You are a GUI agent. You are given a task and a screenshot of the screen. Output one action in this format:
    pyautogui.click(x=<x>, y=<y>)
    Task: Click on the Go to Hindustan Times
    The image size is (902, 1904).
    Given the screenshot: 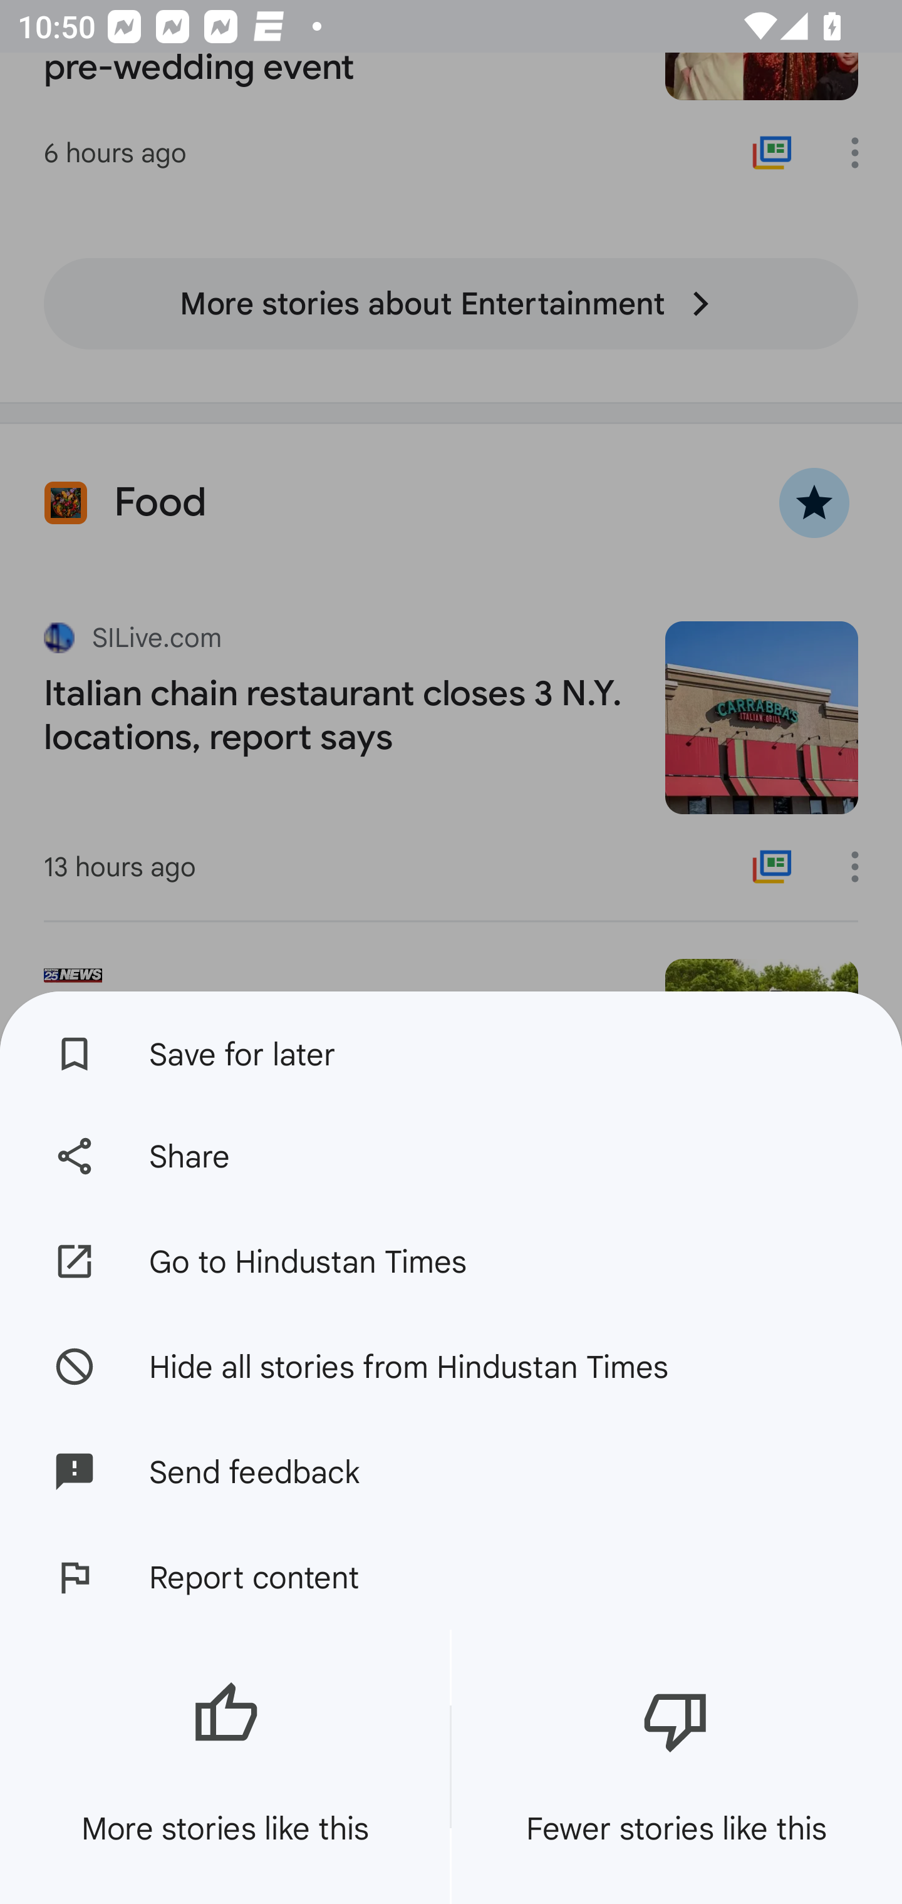 What is the action you would take?
    pyautogui.click(x=451, y=1261)
    